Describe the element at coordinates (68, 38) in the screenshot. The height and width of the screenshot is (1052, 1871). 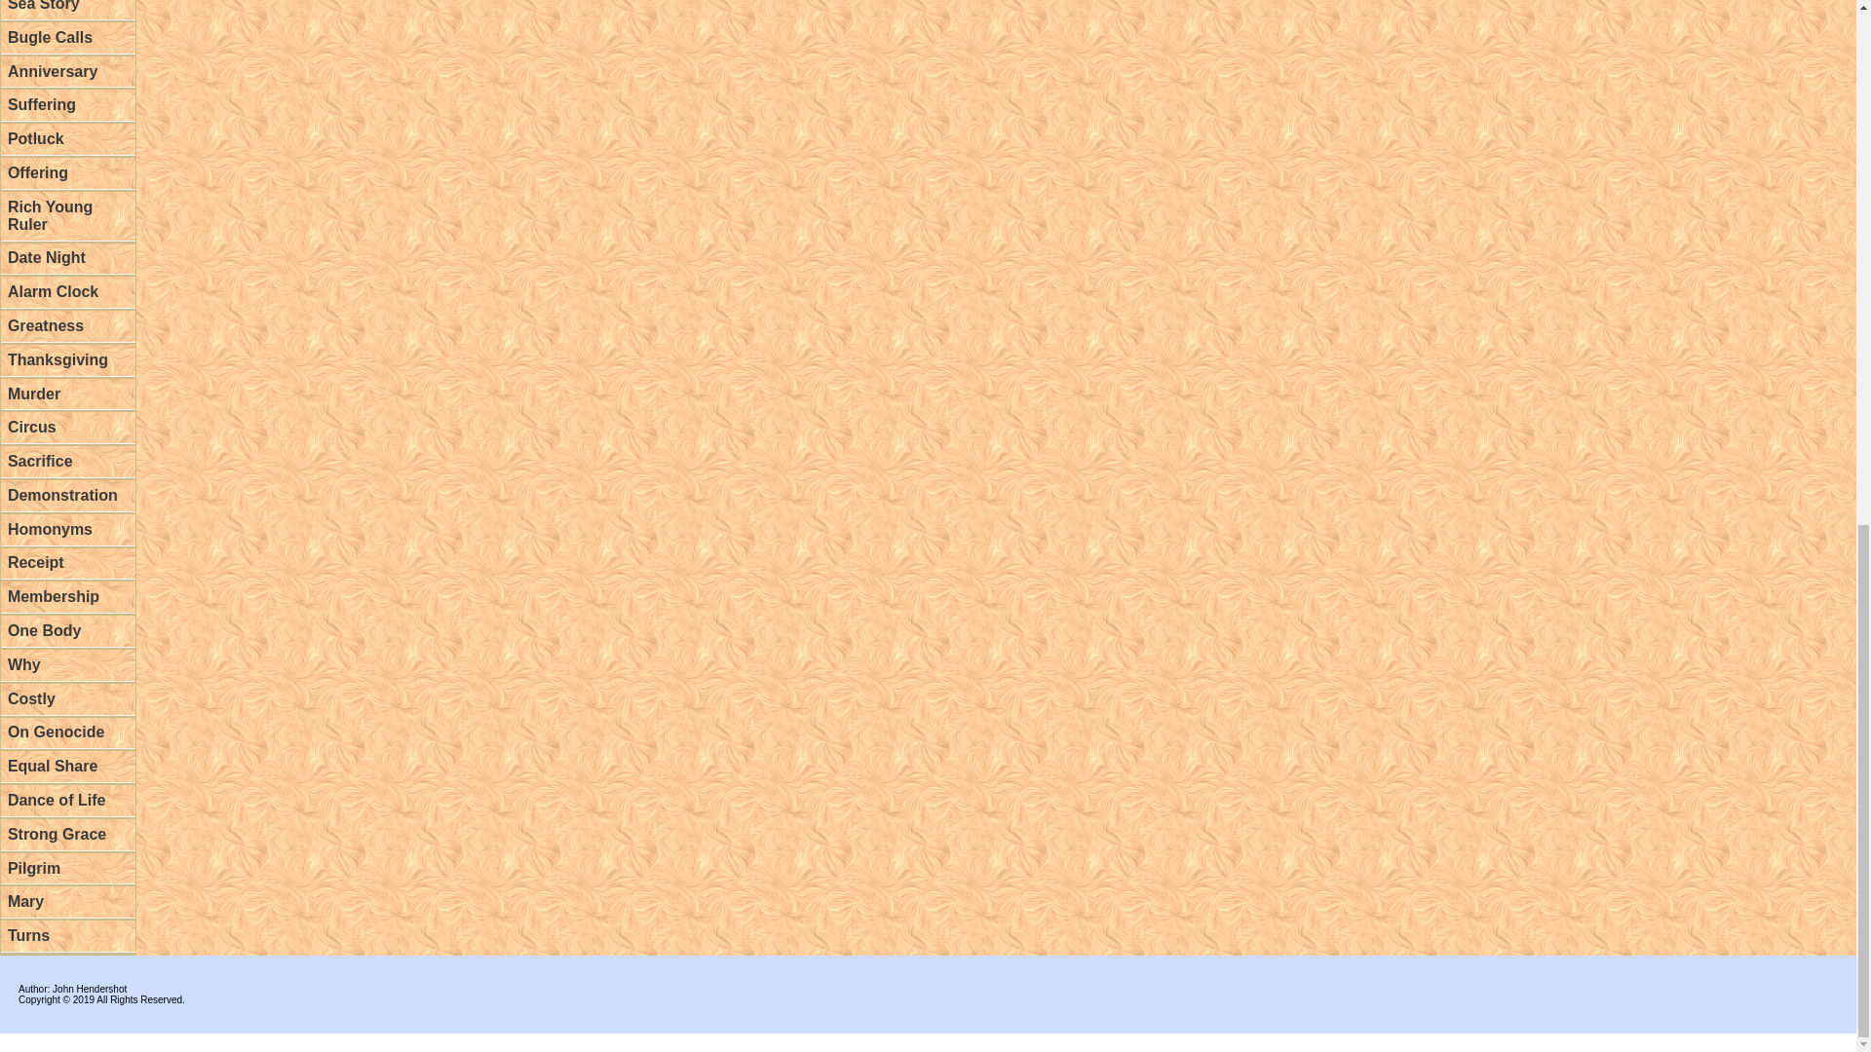
I see `Bugle Calls` at that location.